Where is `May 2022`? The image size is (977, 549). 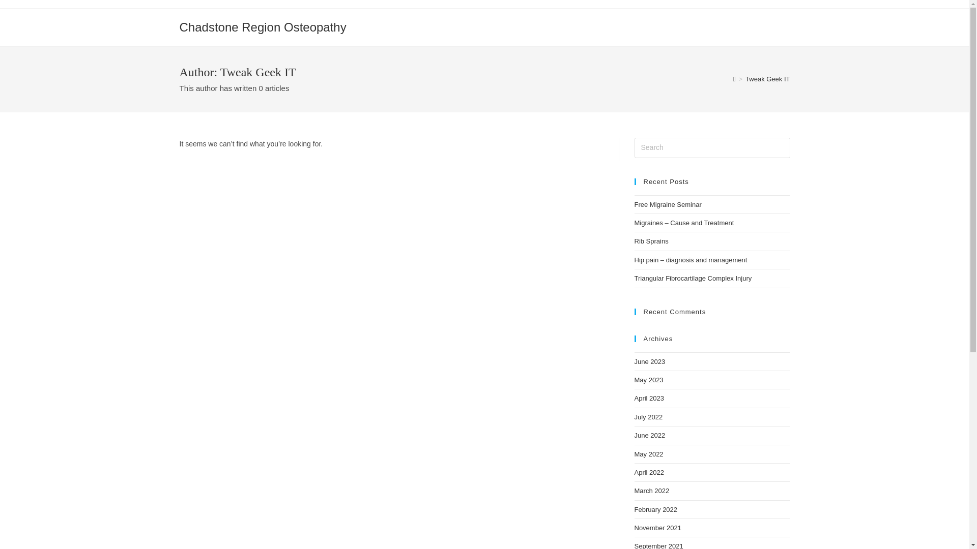 May 2022 is located at coordinates (648, 454).